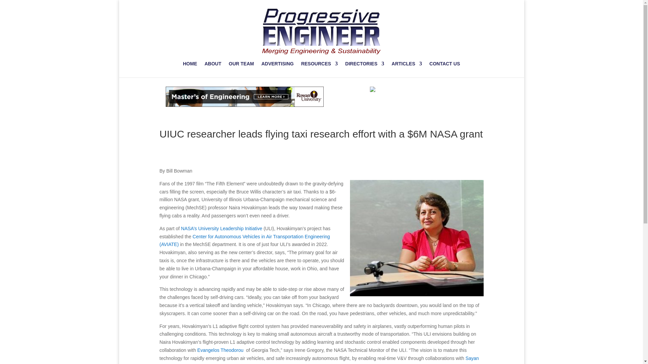  What do you see at coordinates (321, 31) in the screenshot?
I see `Progressive Engineer` at bounding box center [321, 31].